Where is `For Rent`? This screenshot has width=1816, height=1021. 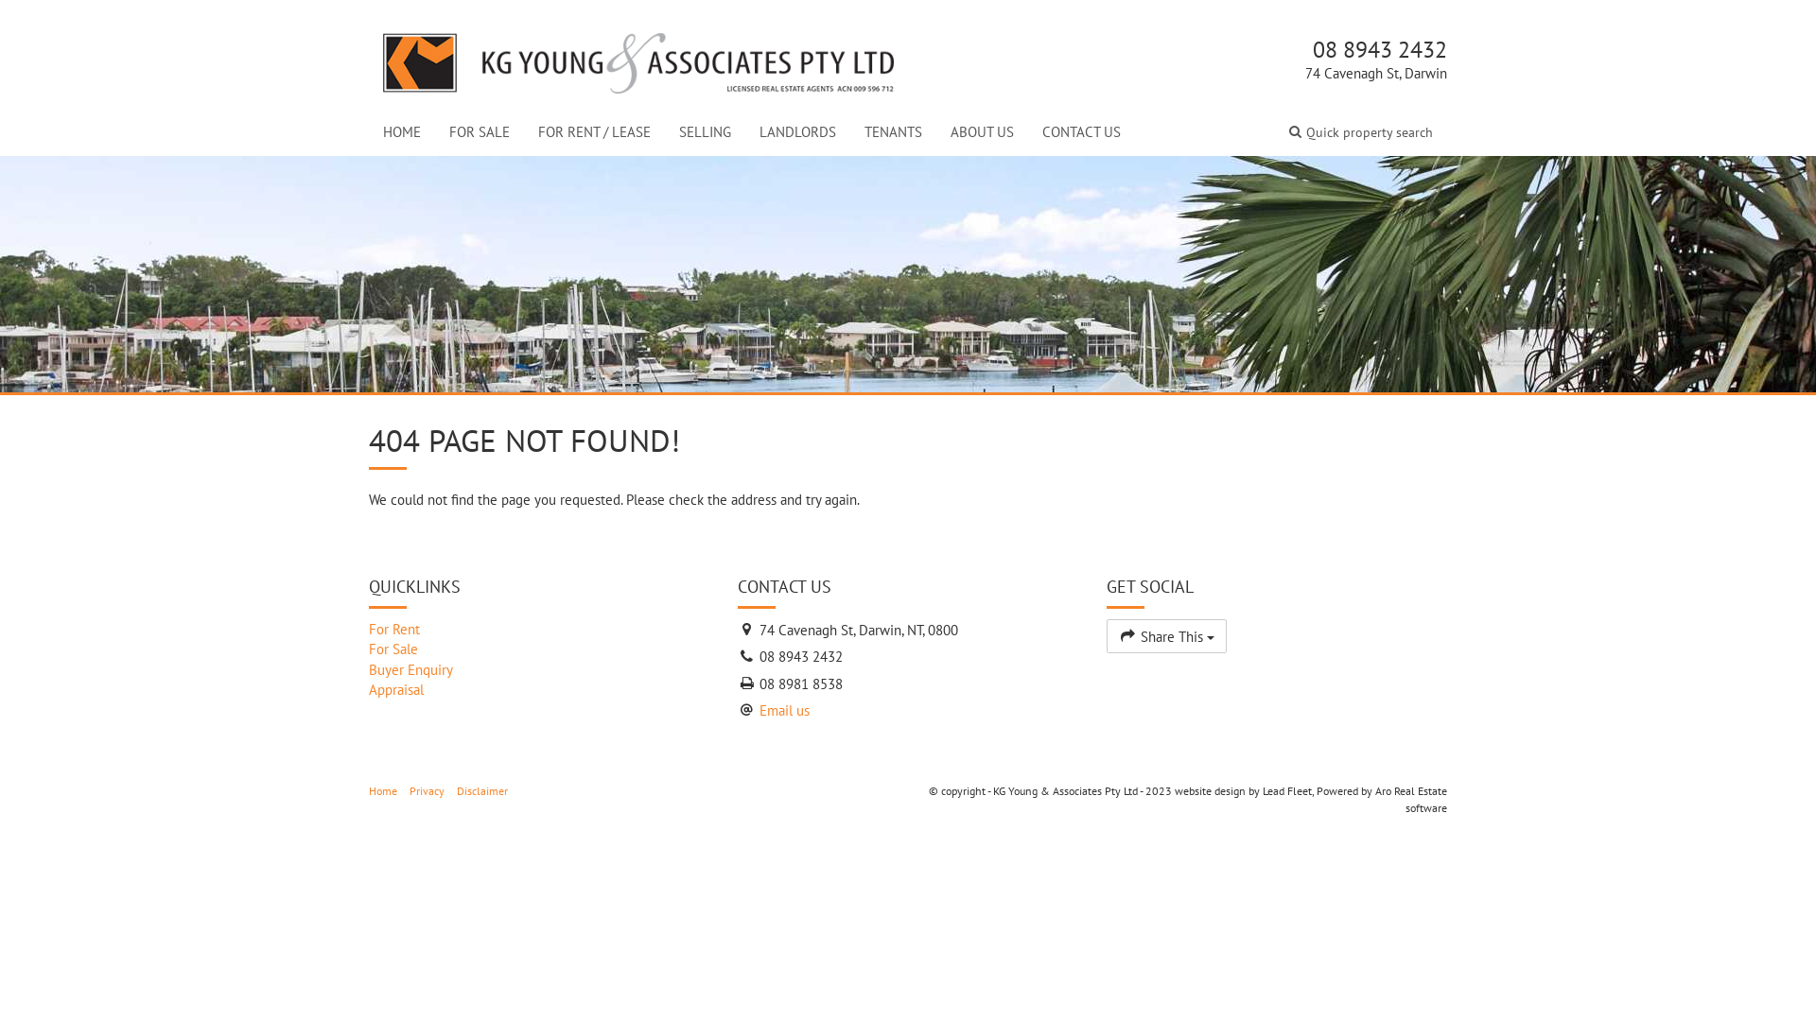 For Rent is located at coordinates (539, 630).